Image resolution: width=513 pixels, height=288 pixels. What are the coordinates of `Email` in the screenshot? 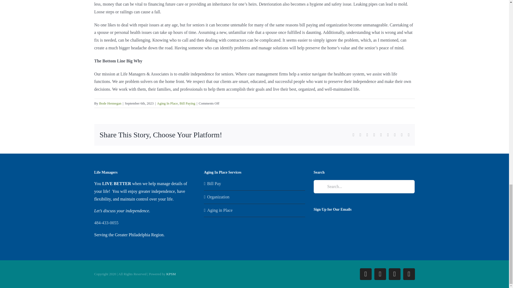 It's located at (409, 274).